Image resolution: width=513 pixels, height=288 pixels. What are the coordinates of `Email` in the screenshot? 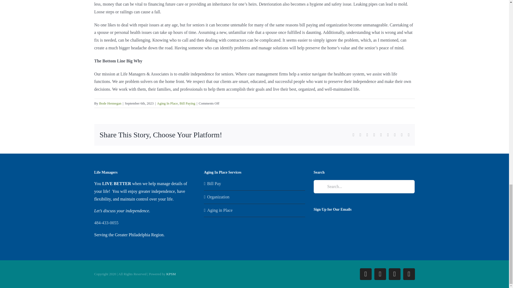 It's located at (409, 274).